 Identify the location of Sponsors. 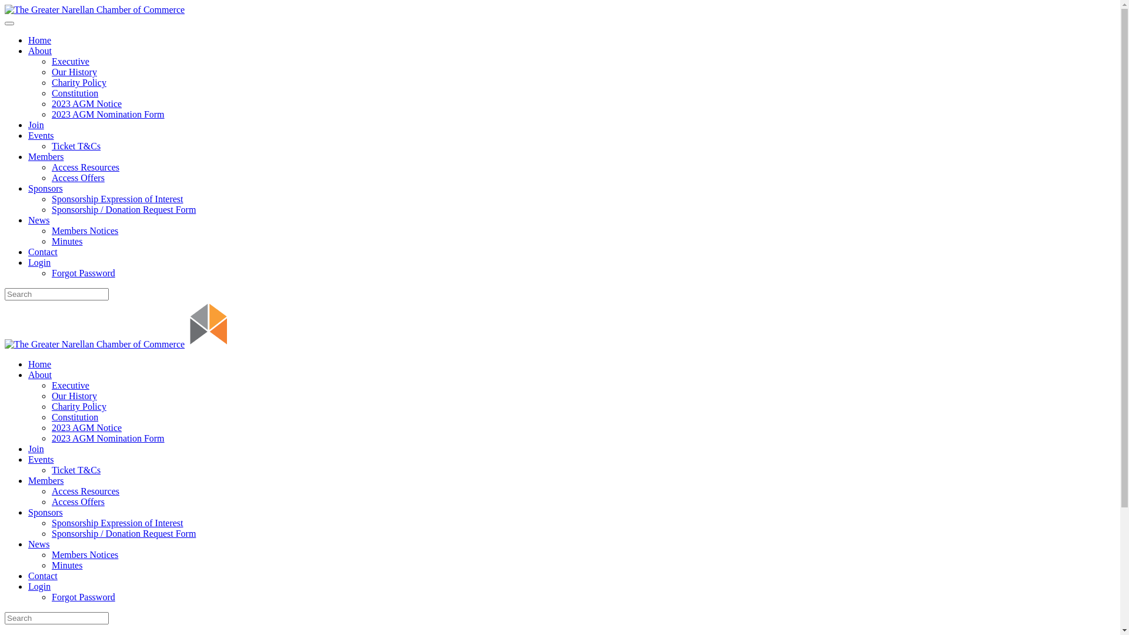
(46, 188).